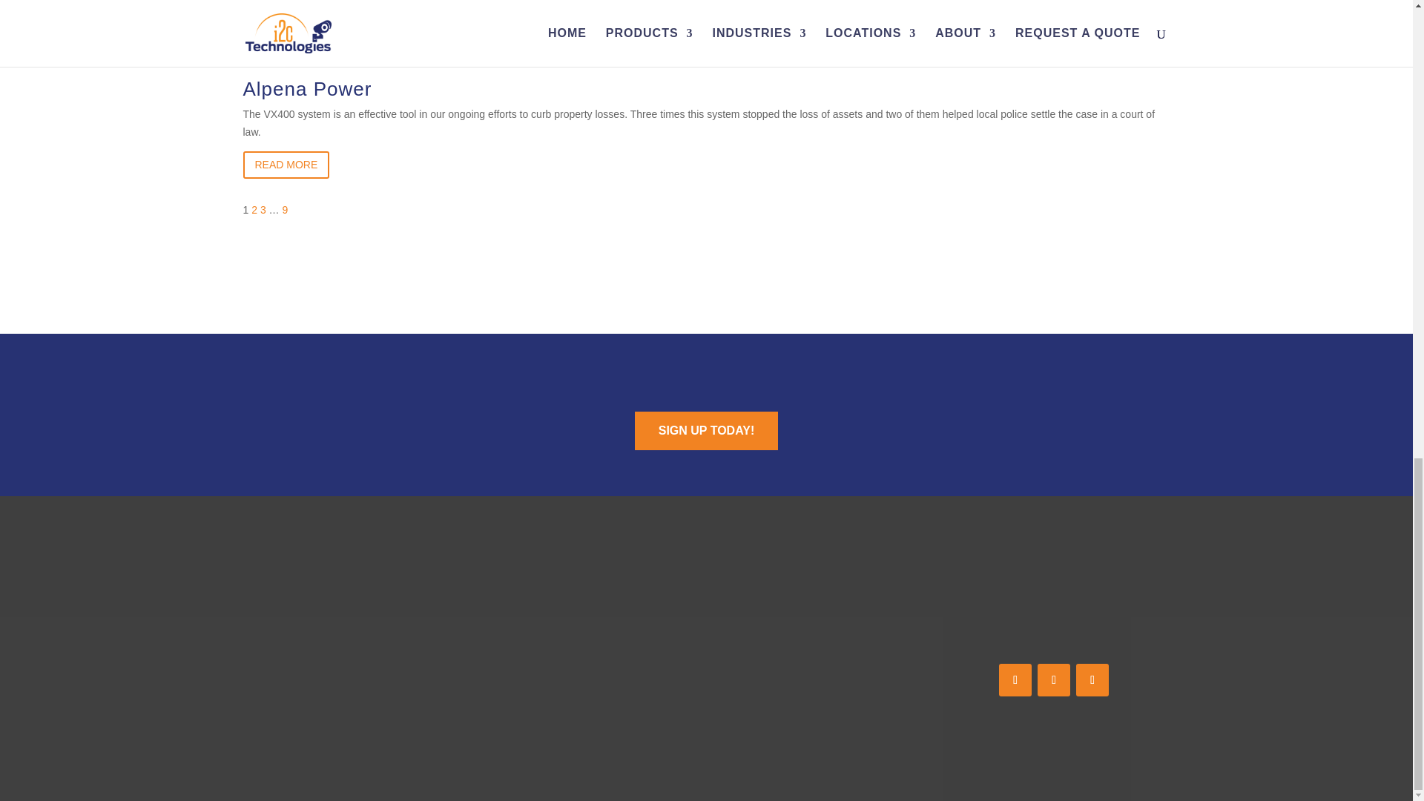  Describe the element at coordinates (1015, 679) in the screenshot. I see `Follow on Facebook` at that location.